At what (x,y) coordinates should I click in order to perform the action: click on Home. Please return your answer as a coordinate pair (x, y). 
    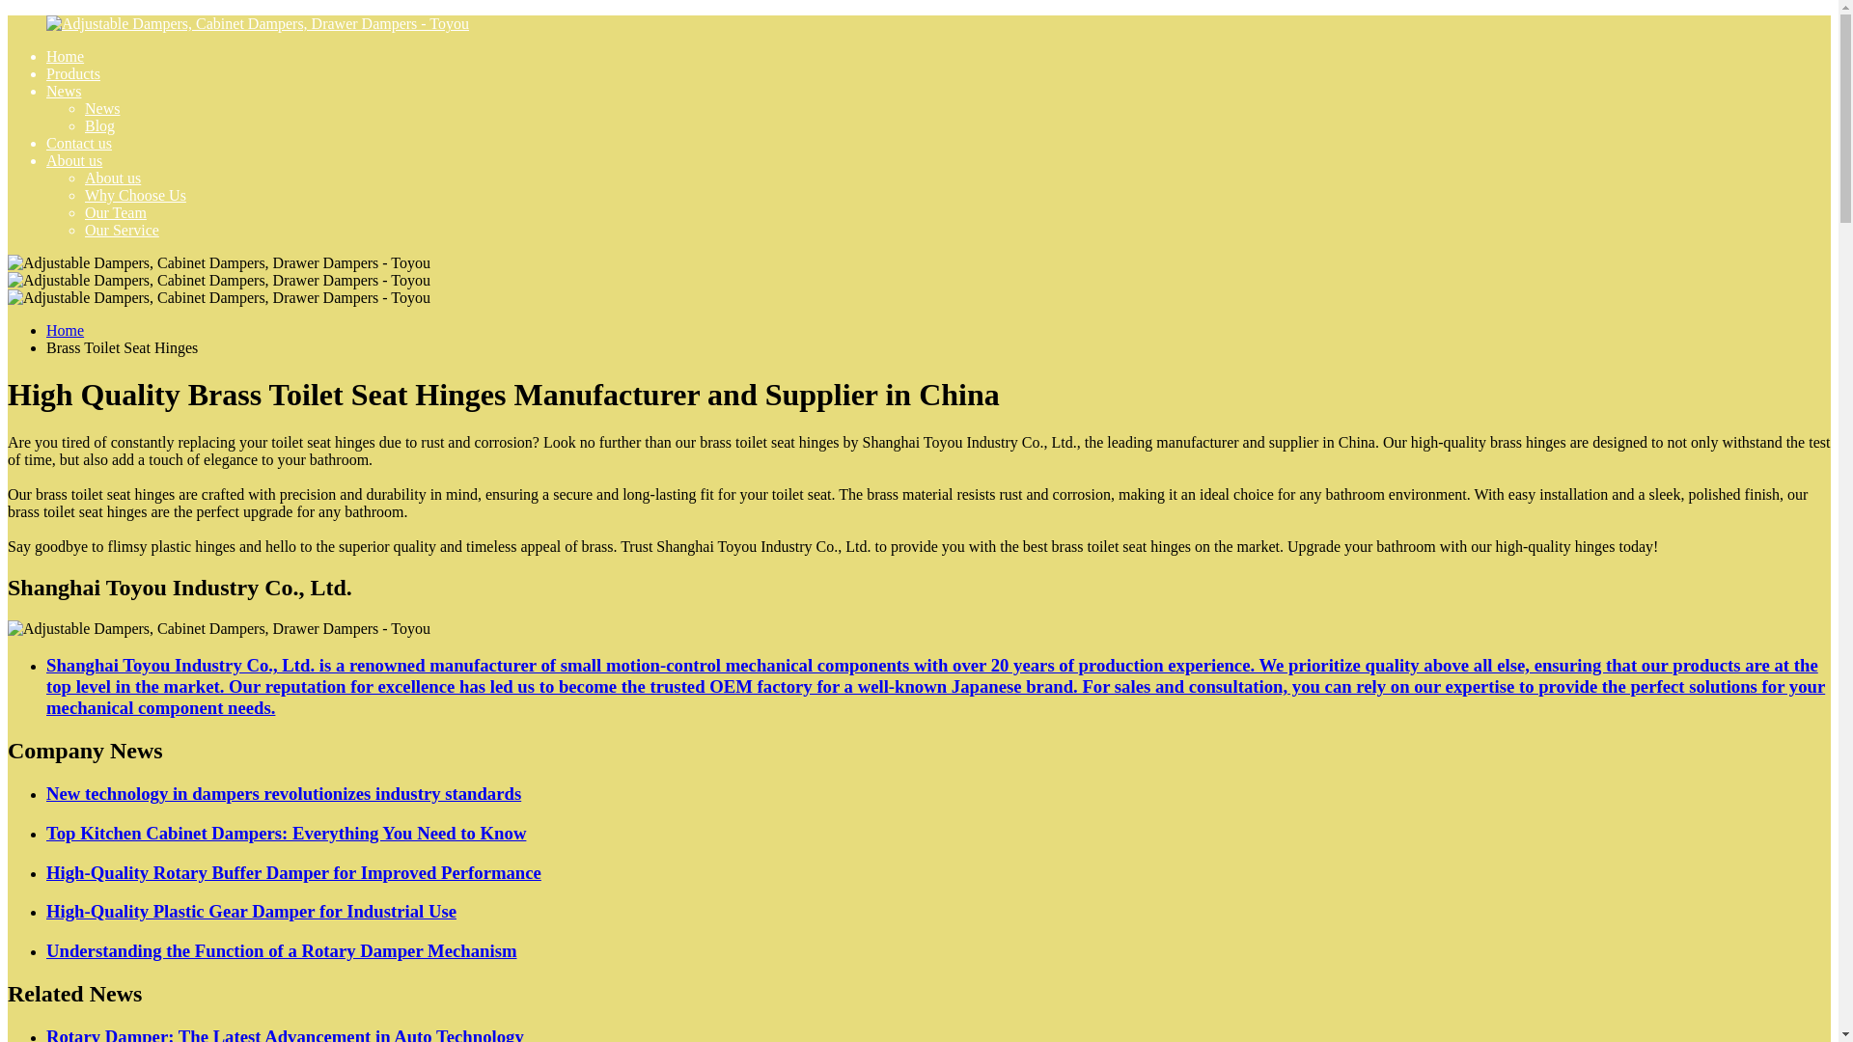
    Looking at the image, I should click on (65, 56).